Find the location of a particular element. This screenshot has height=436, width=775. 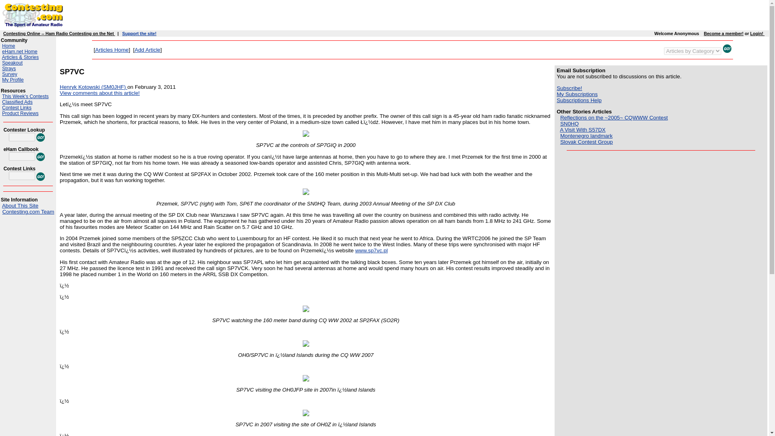

Contesting.com Team is located at coordinates (28, 212).